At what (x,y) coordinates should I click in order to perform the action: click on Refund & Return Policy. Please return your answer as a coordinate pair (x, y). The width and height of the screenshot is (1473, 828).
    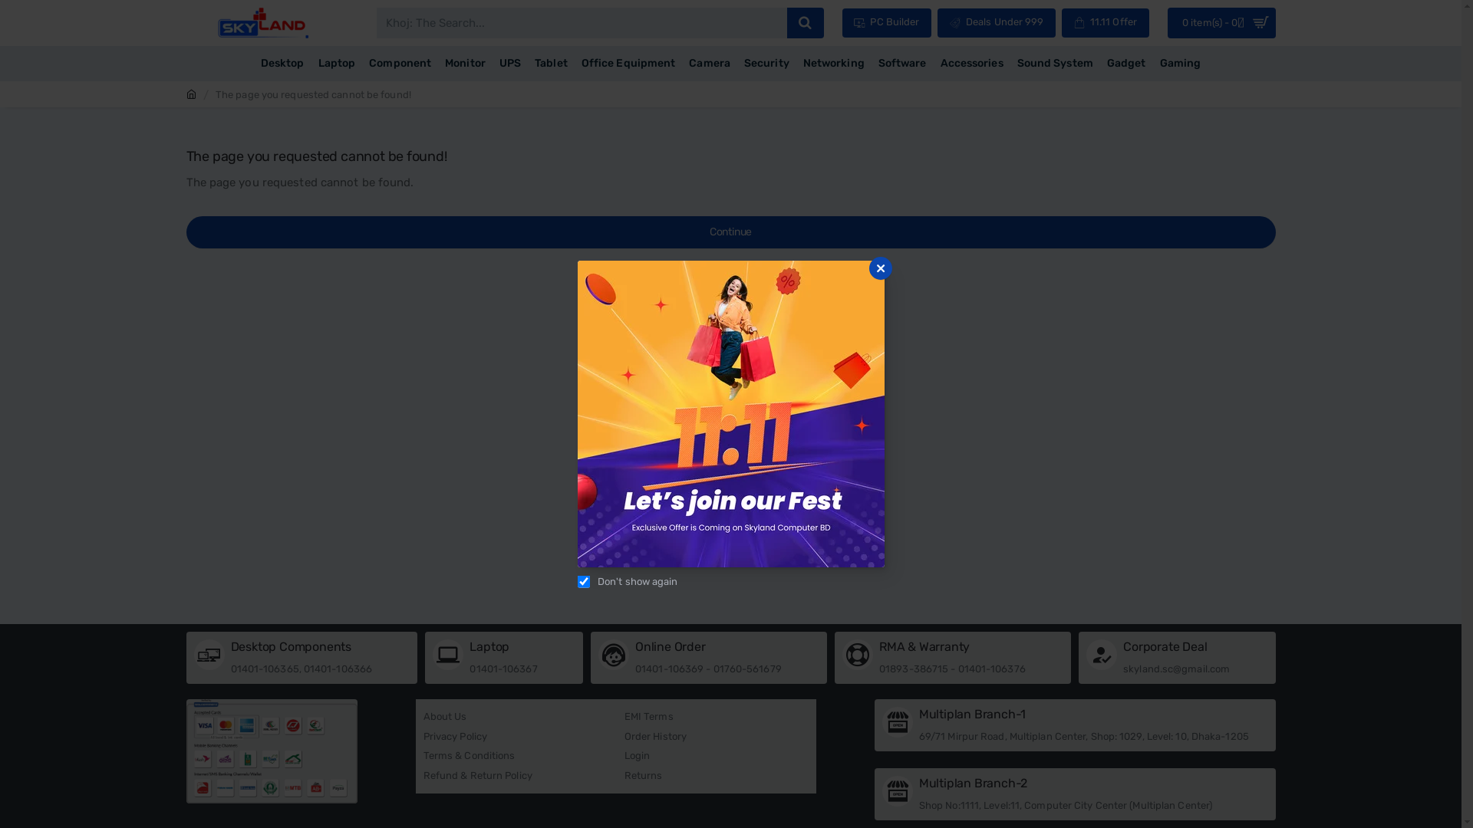
    Looking at the image, I should click on (478, 776).